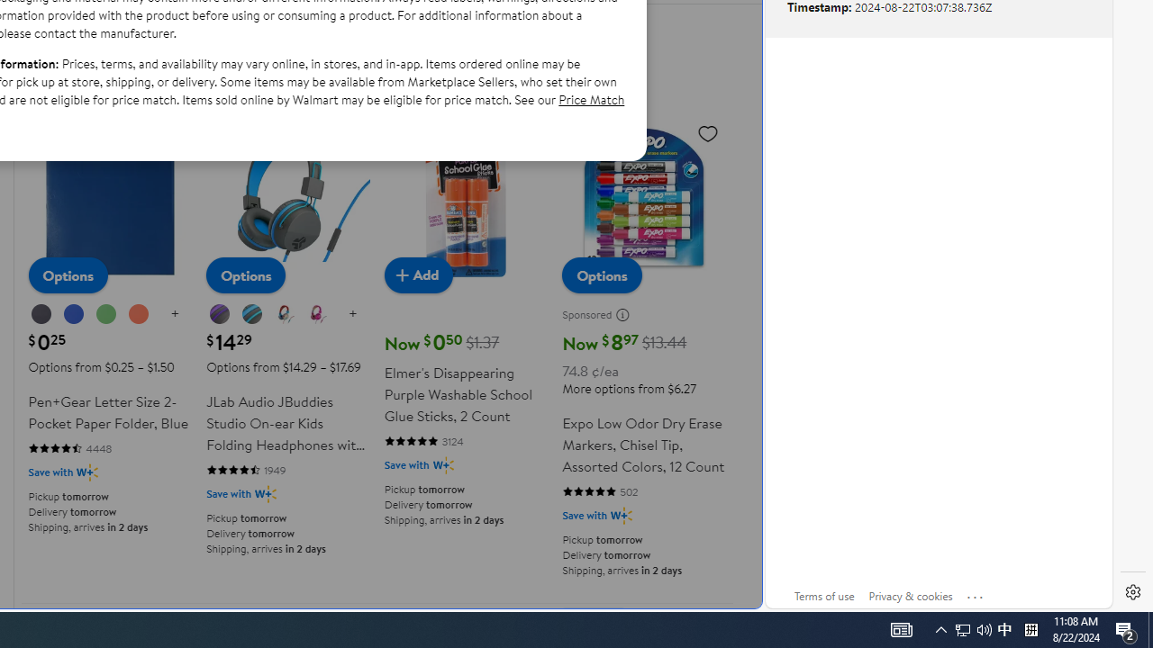 This screenshot has height=648, width=1153. What do you see at coordinates (823, 596) in the screenshot?
I see `Terms of use` at bounding box center [823, 596].